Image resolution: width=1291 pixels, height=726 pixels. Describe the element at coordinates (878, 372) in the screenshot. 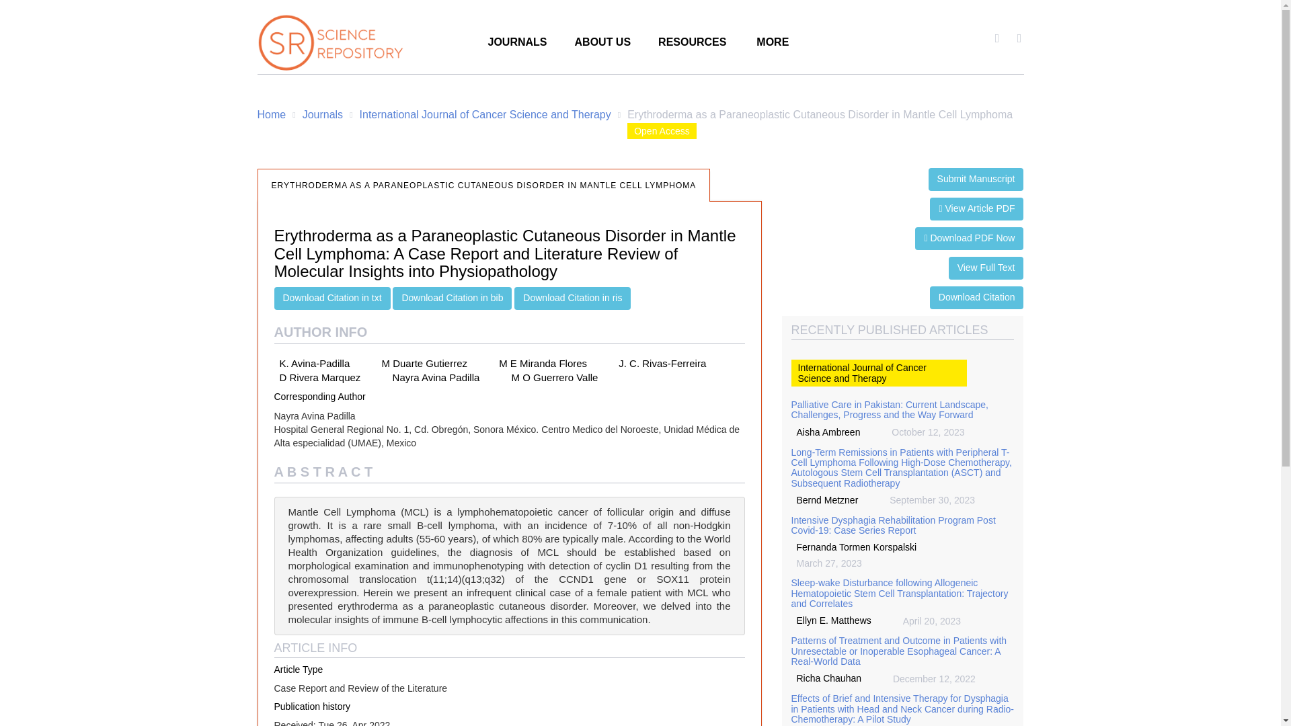

I see `International Journal of Cancer Science and Therapy` at that location.